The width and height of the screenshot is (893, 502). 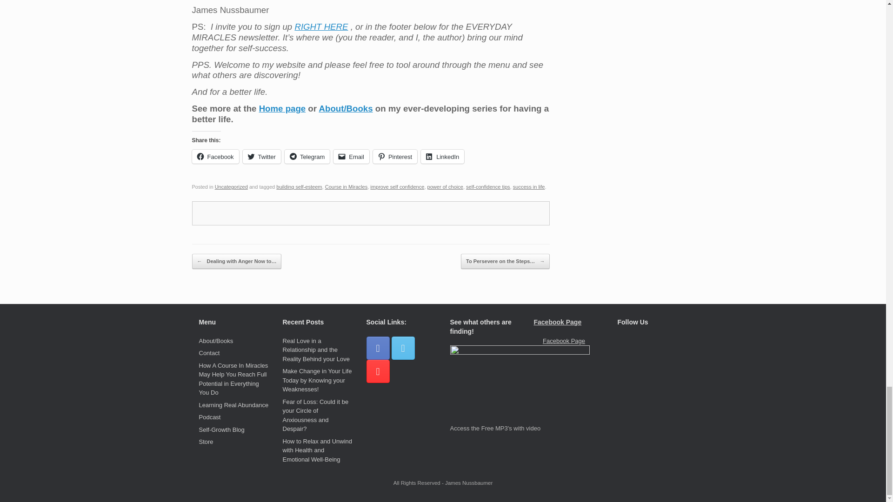 What do you see at coordinates (442, 156) in the screenshot?
I see `LinkedIn` at bounding box center [442, 156].